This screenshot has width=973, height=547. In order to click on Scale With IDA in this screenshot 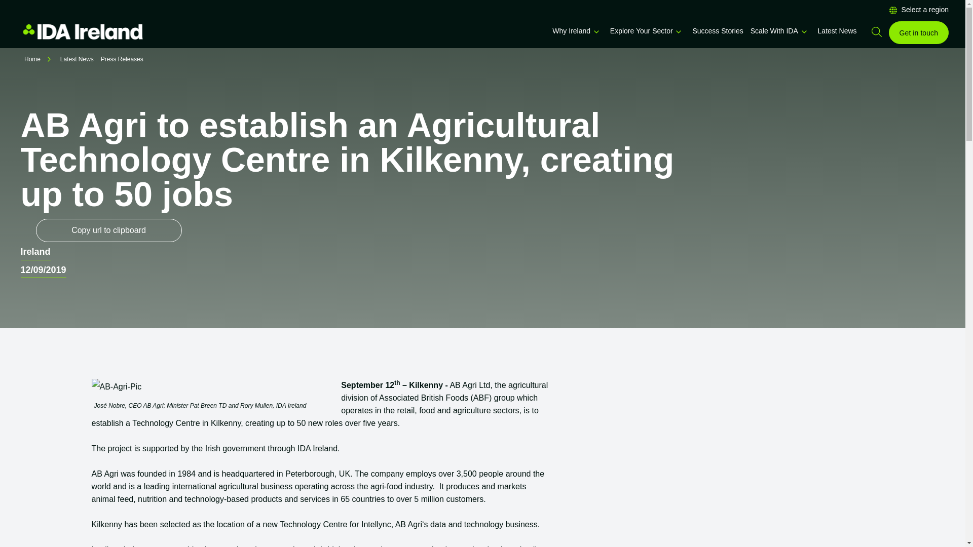, I will do `click(774, 30)`.